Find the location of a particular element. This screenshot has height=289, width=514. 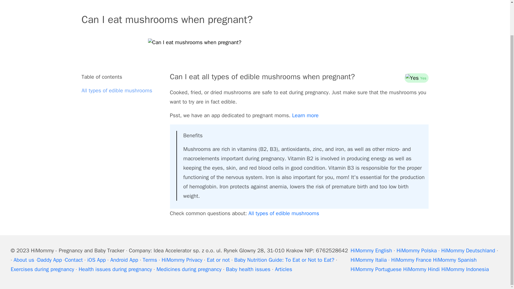

HiMommy France is located at coordinates (411, 260).